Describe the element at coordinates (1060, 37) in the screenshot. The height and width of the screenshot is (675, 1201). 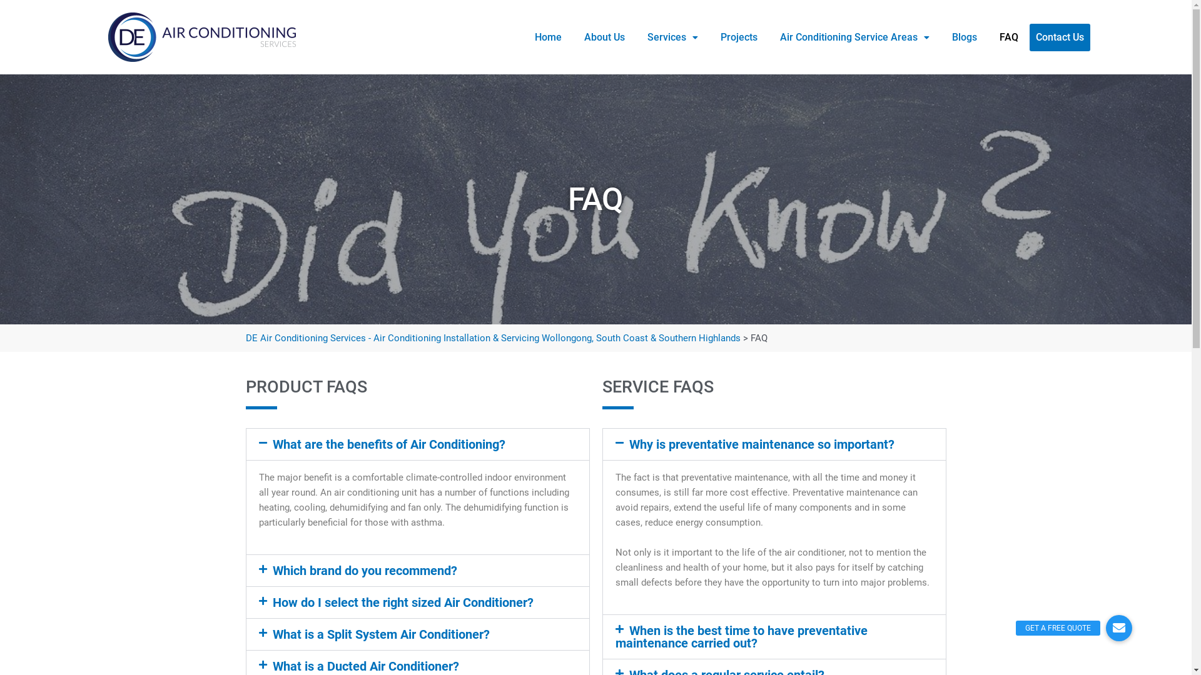
I see `Contact Us` at that location.